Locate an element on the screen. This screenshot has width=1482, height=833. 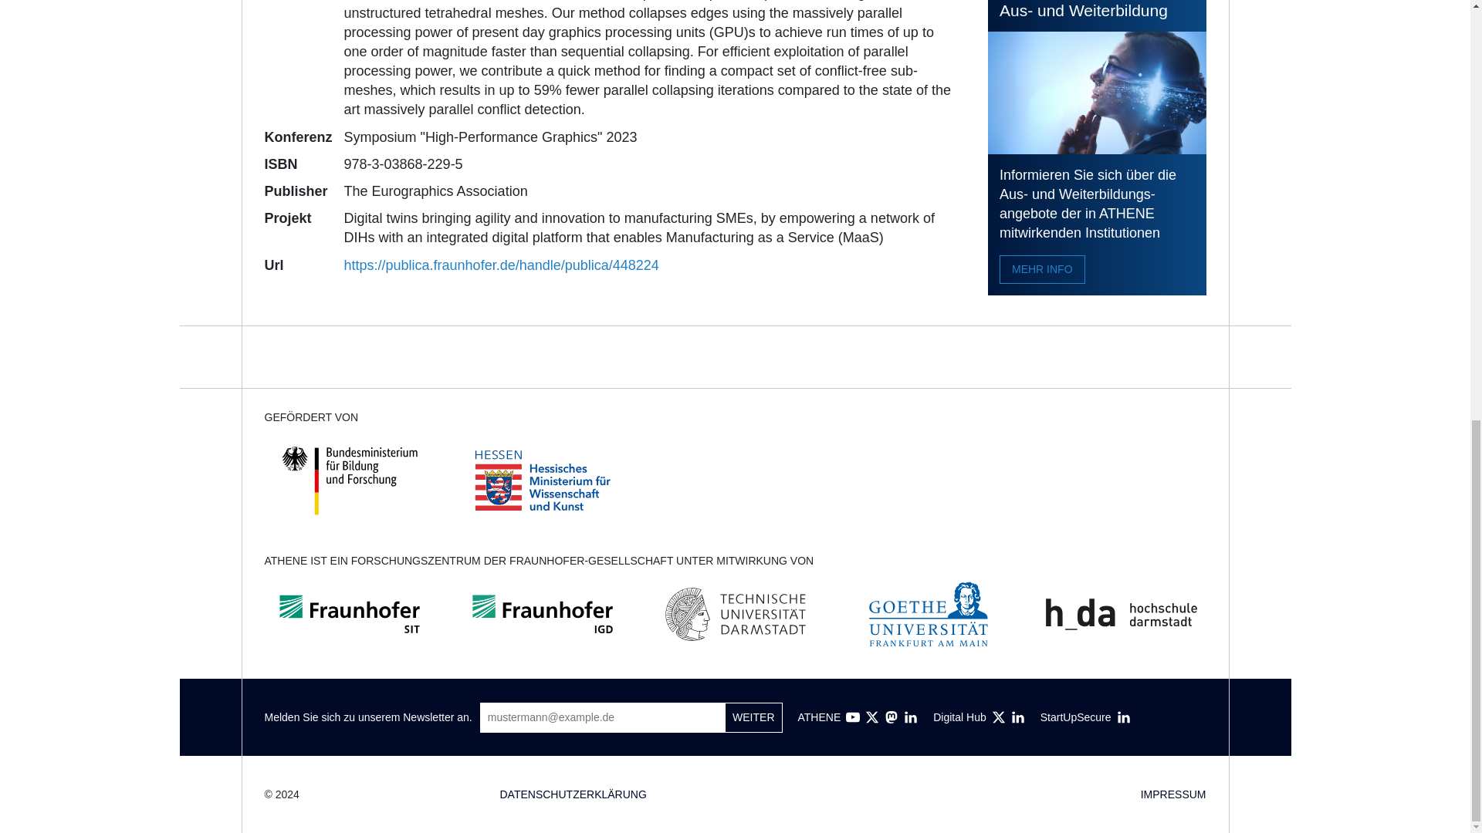
LinkedIn is located at coordinates (911, 717).